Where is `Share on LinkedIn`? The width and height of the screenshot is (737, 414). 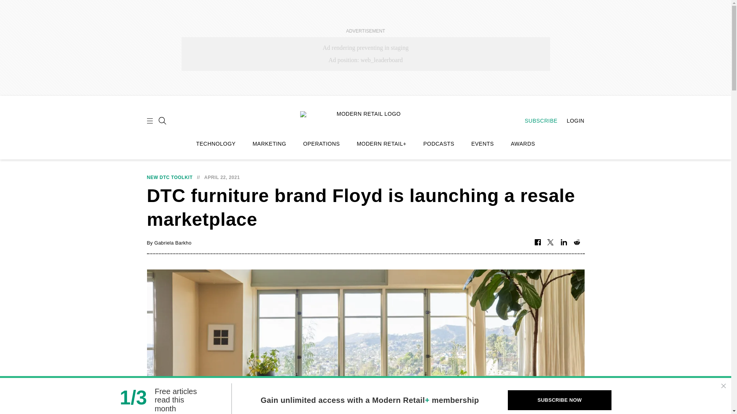
Share on LinkedIn is located at coordinates (563, 243).